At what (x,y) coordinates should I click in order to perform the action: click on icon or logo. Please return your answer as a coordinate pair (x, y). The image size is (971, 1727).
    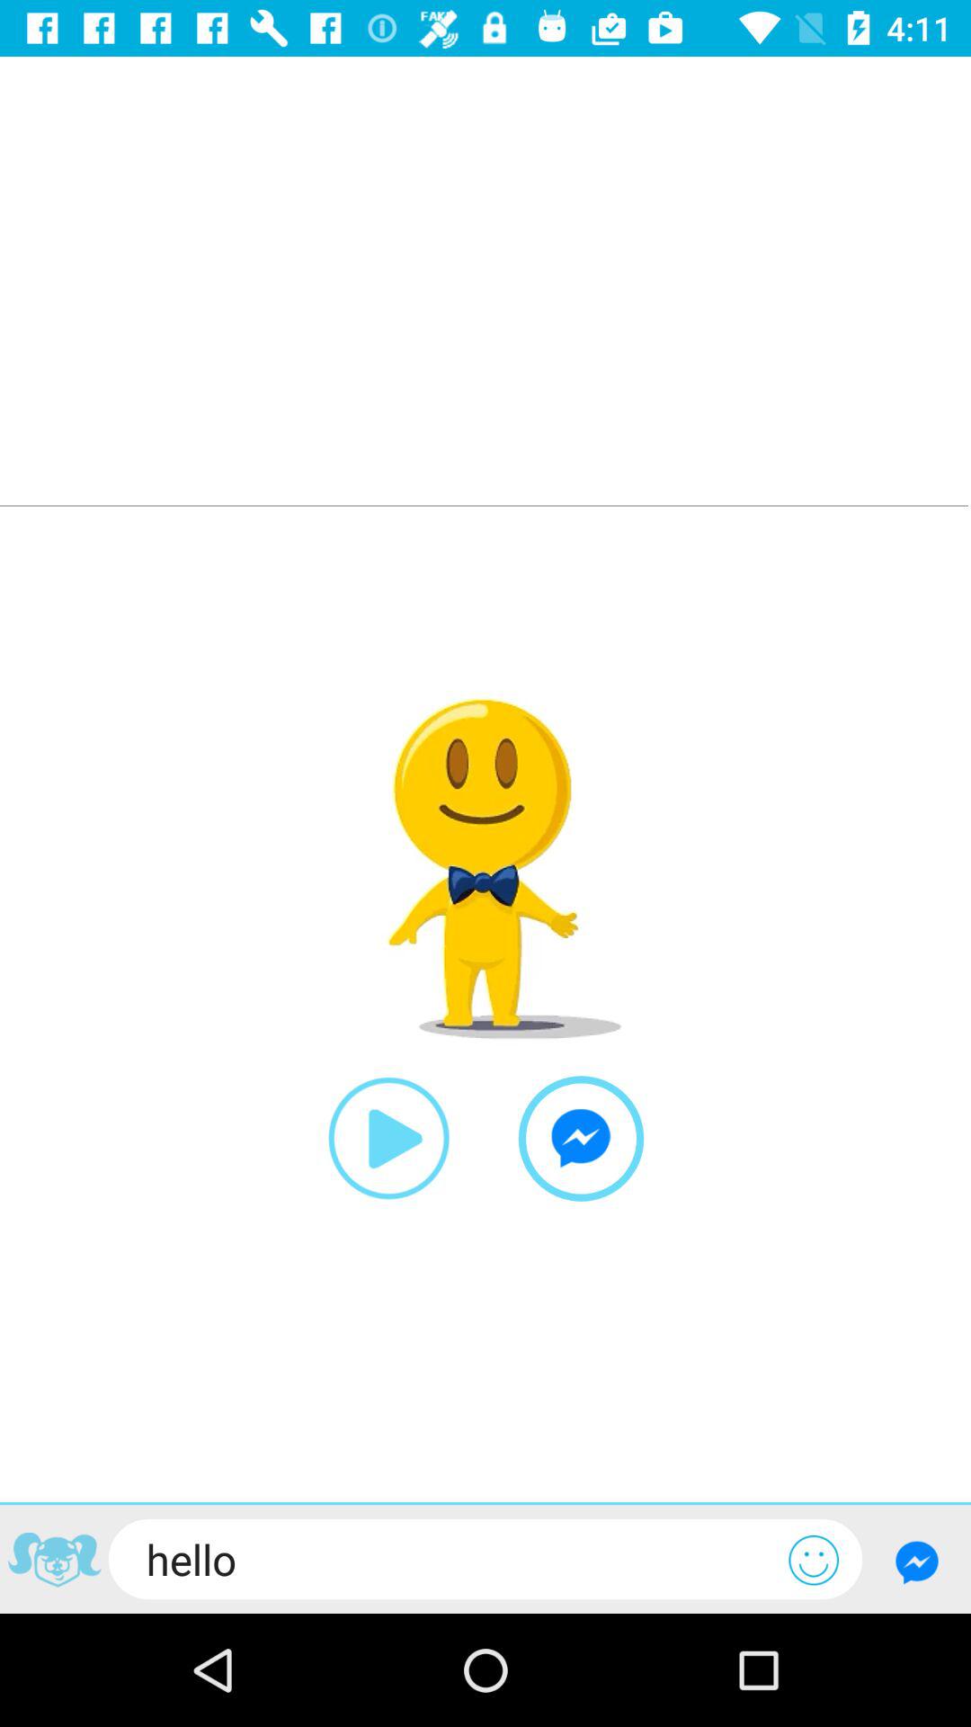
    Looking at the image, I should click on (54, 1562).